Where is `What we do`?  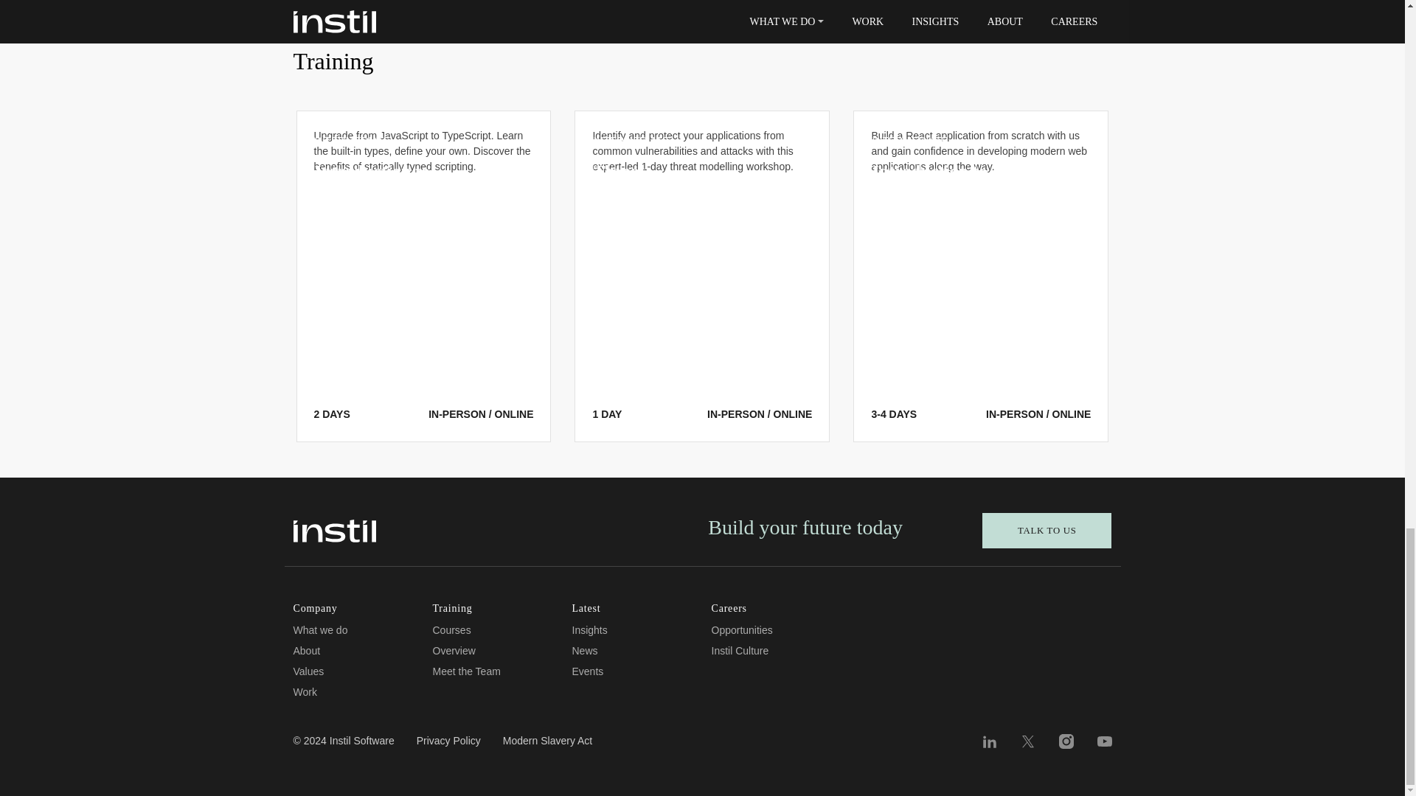
What we do is located at coordinates (320, 629).